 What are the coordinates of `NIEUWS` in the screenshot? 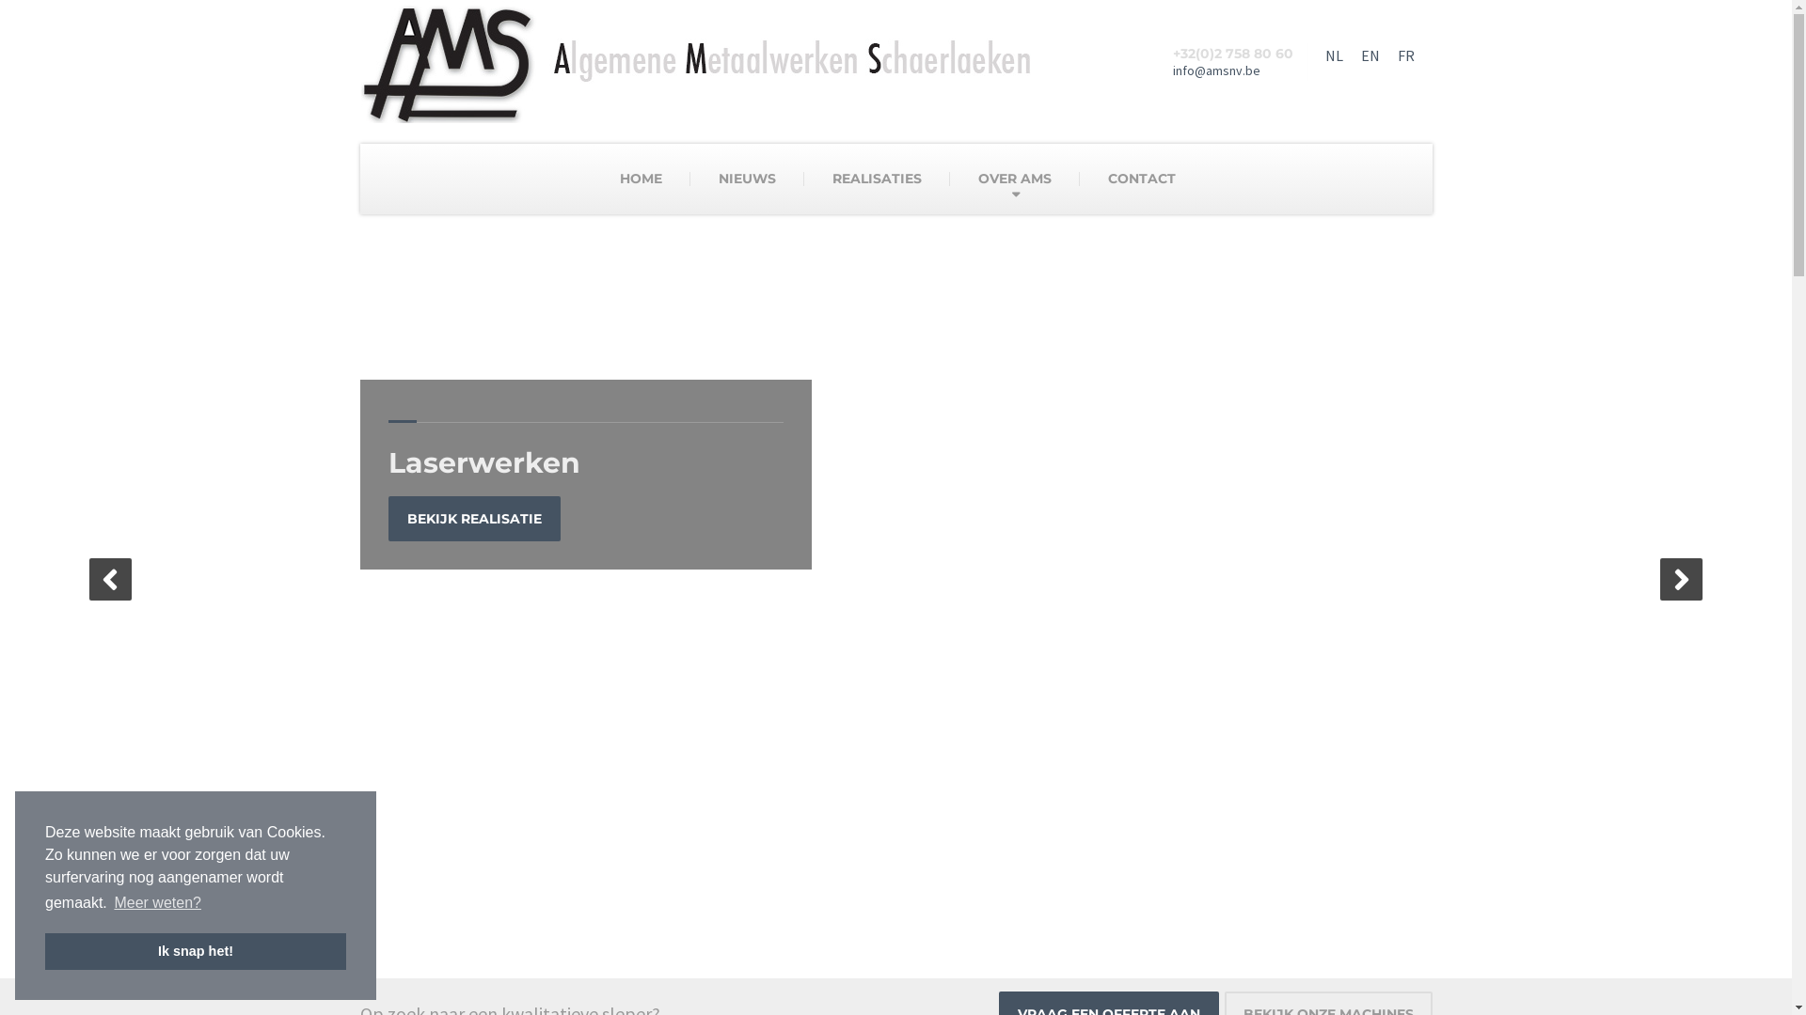 It's located at (747, 179).